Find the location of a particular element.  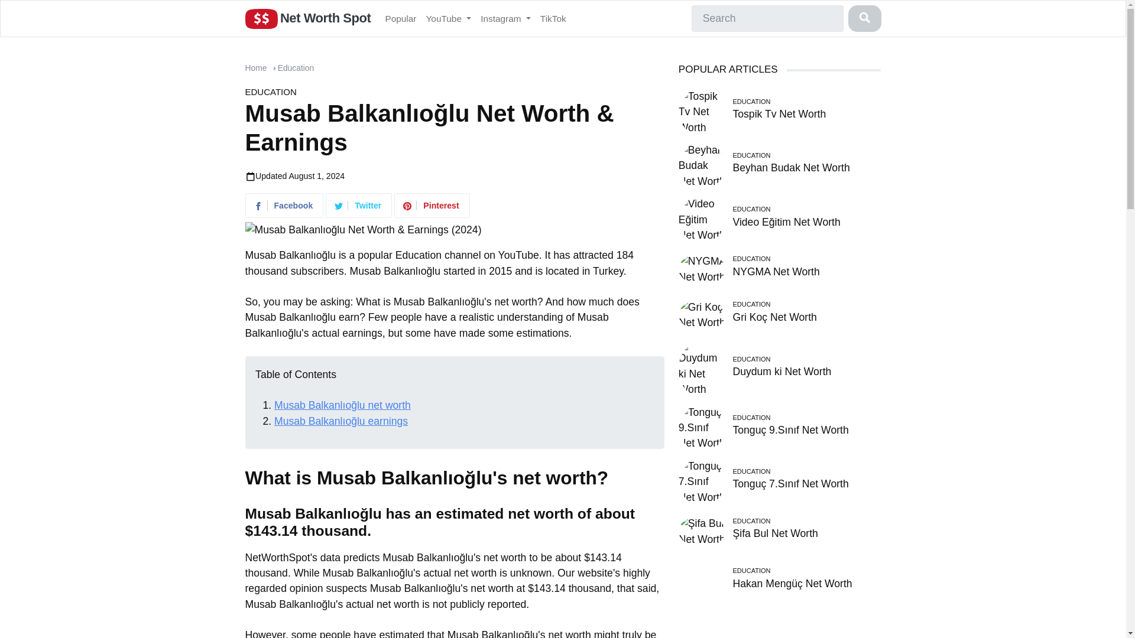

Beyhan Budak Net Worth is located at coordinates (790, 168).